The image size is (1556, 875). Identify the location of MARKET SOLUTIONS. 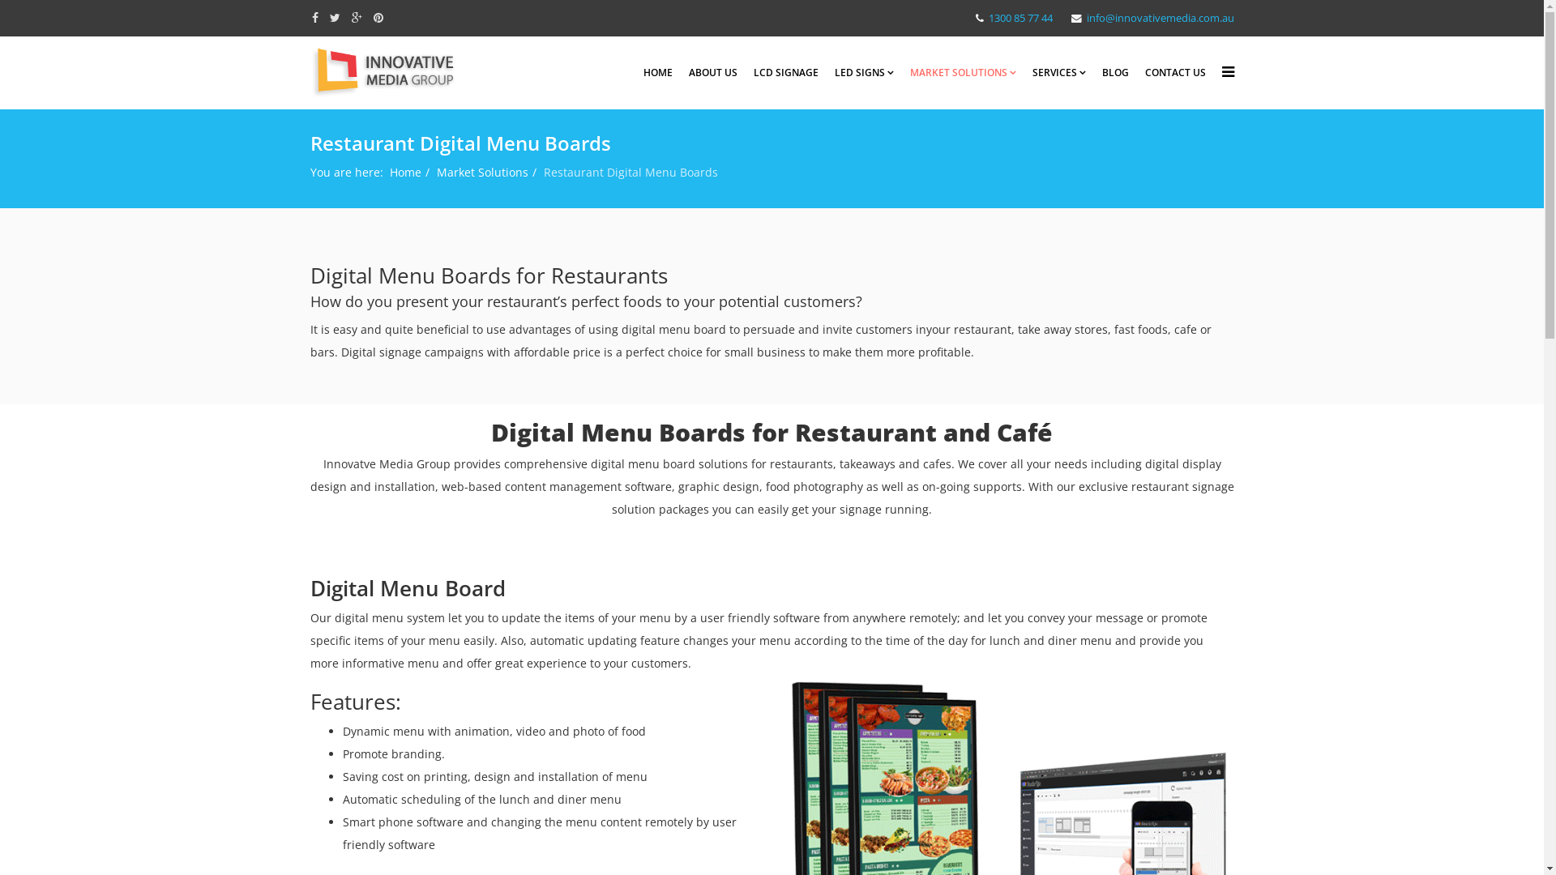
(963, 73).